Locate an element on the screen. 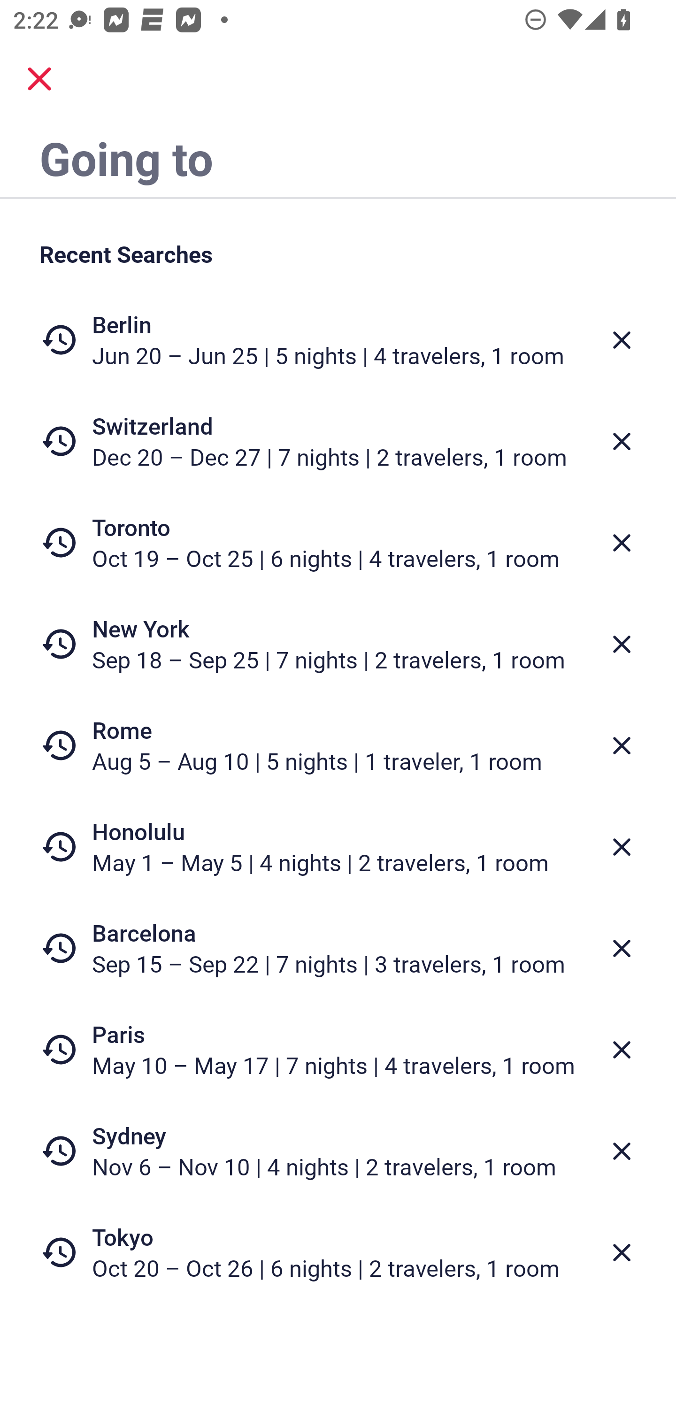 This screenshot has height=1427, width=676. close. is located at coordinates (39, 79).